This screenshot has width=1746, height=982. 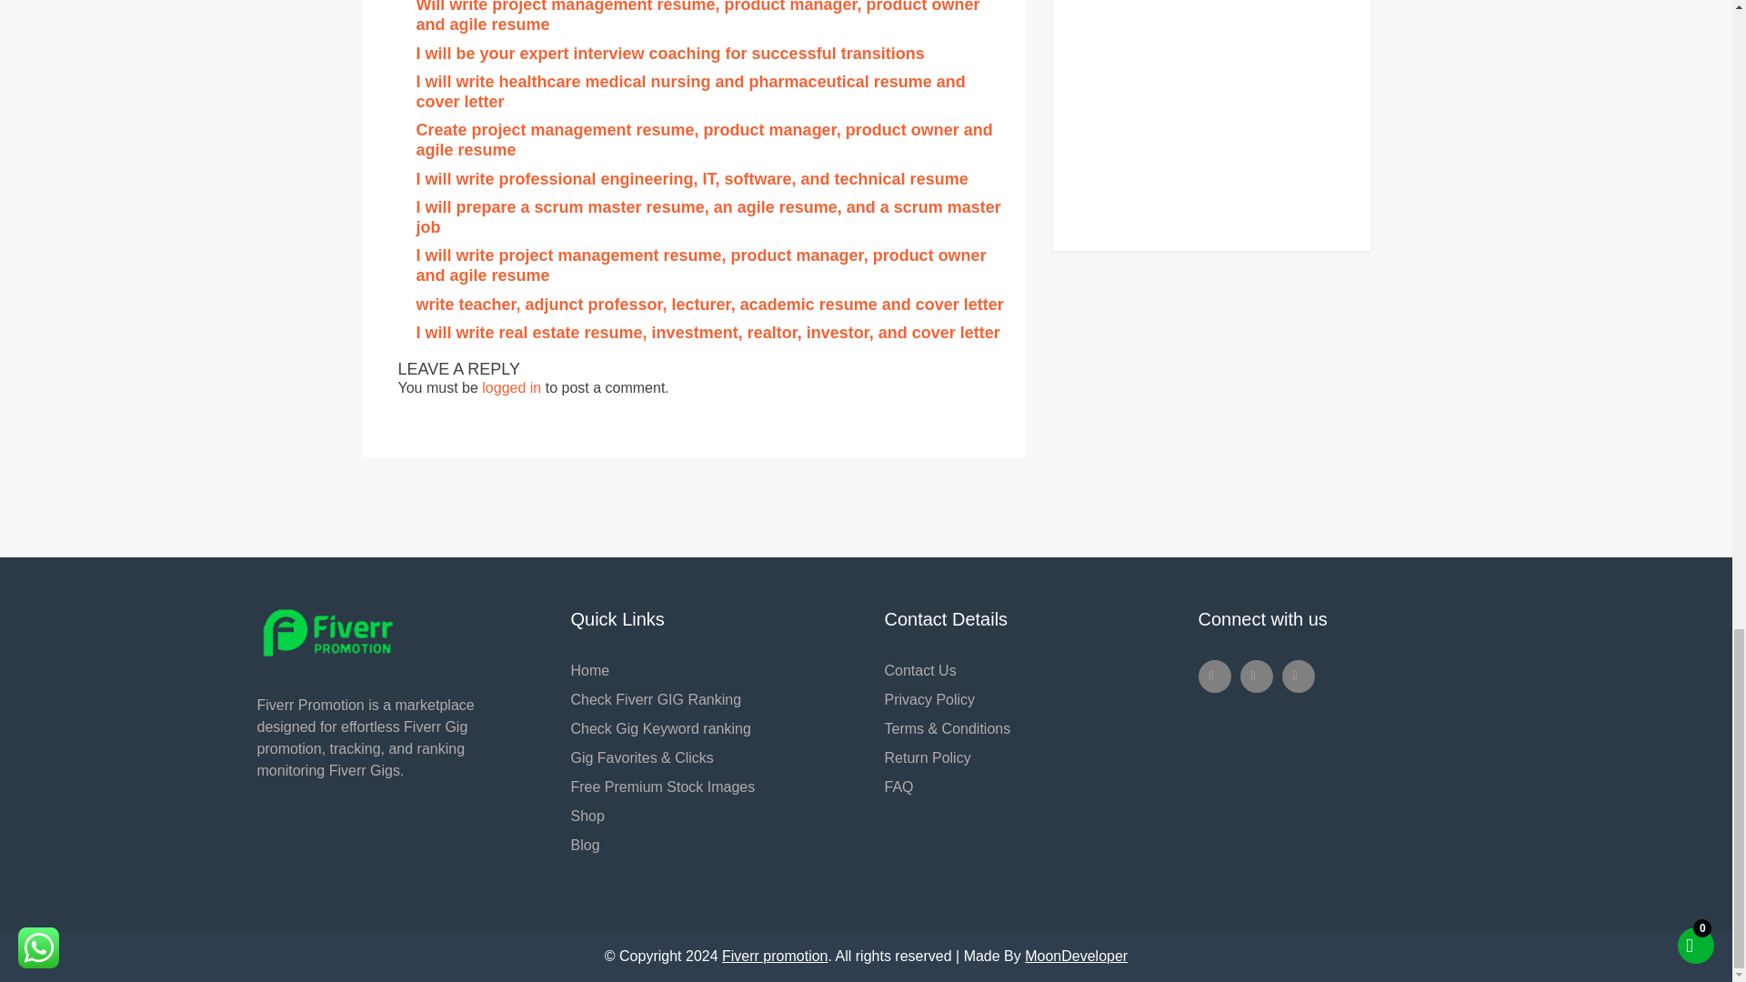 I want to click on Advertisement, so click(x=1212, y=102).